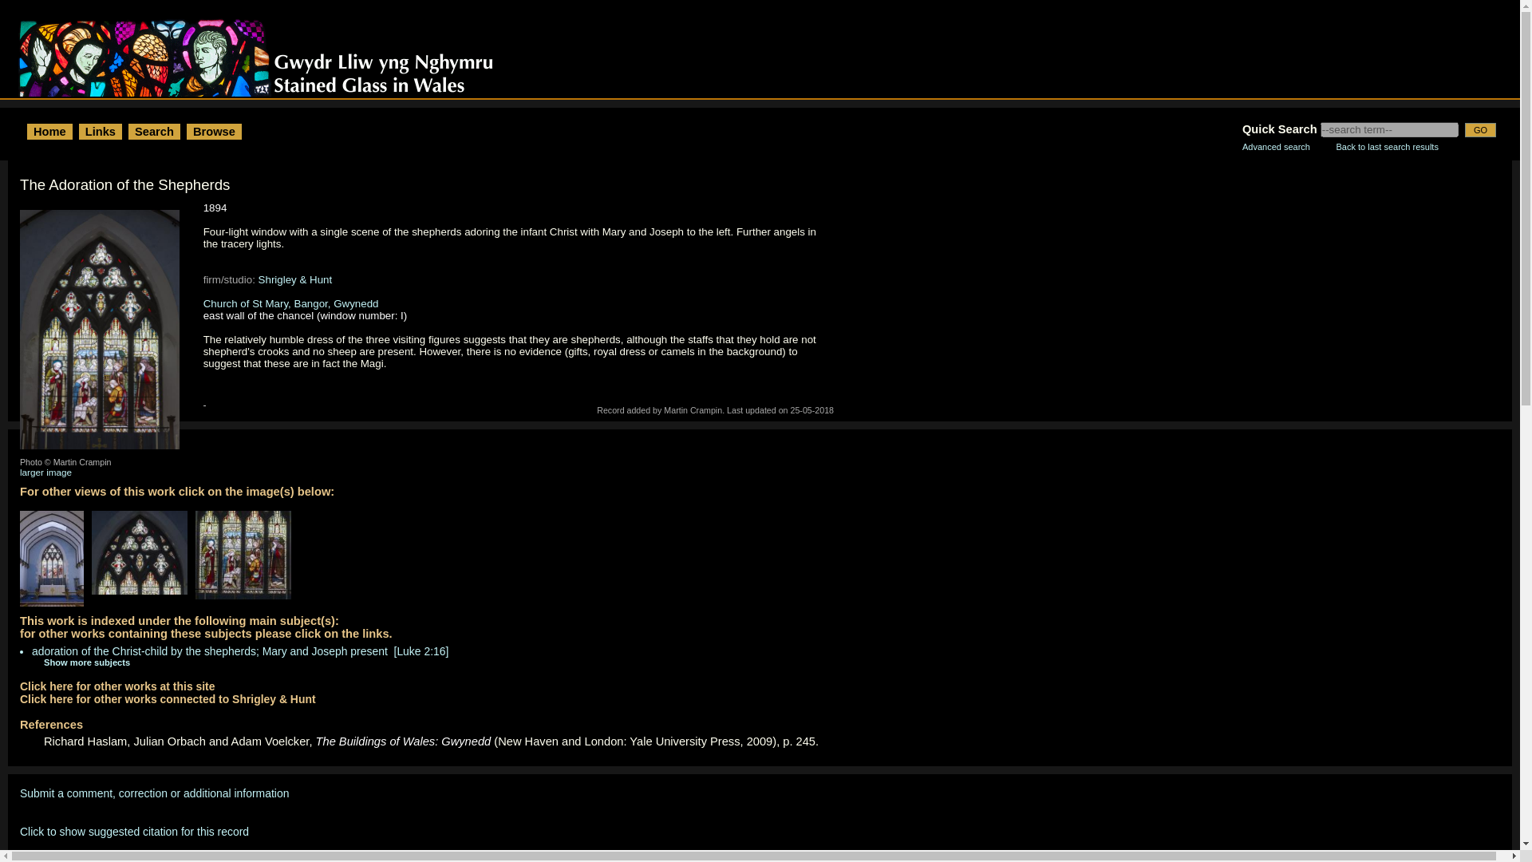 The image size is (1532, 862). What do you see at coordinates (247, 559) in the screenshot?
I see `The Adoration of the Shepherds` at bounding box center [247, 559].